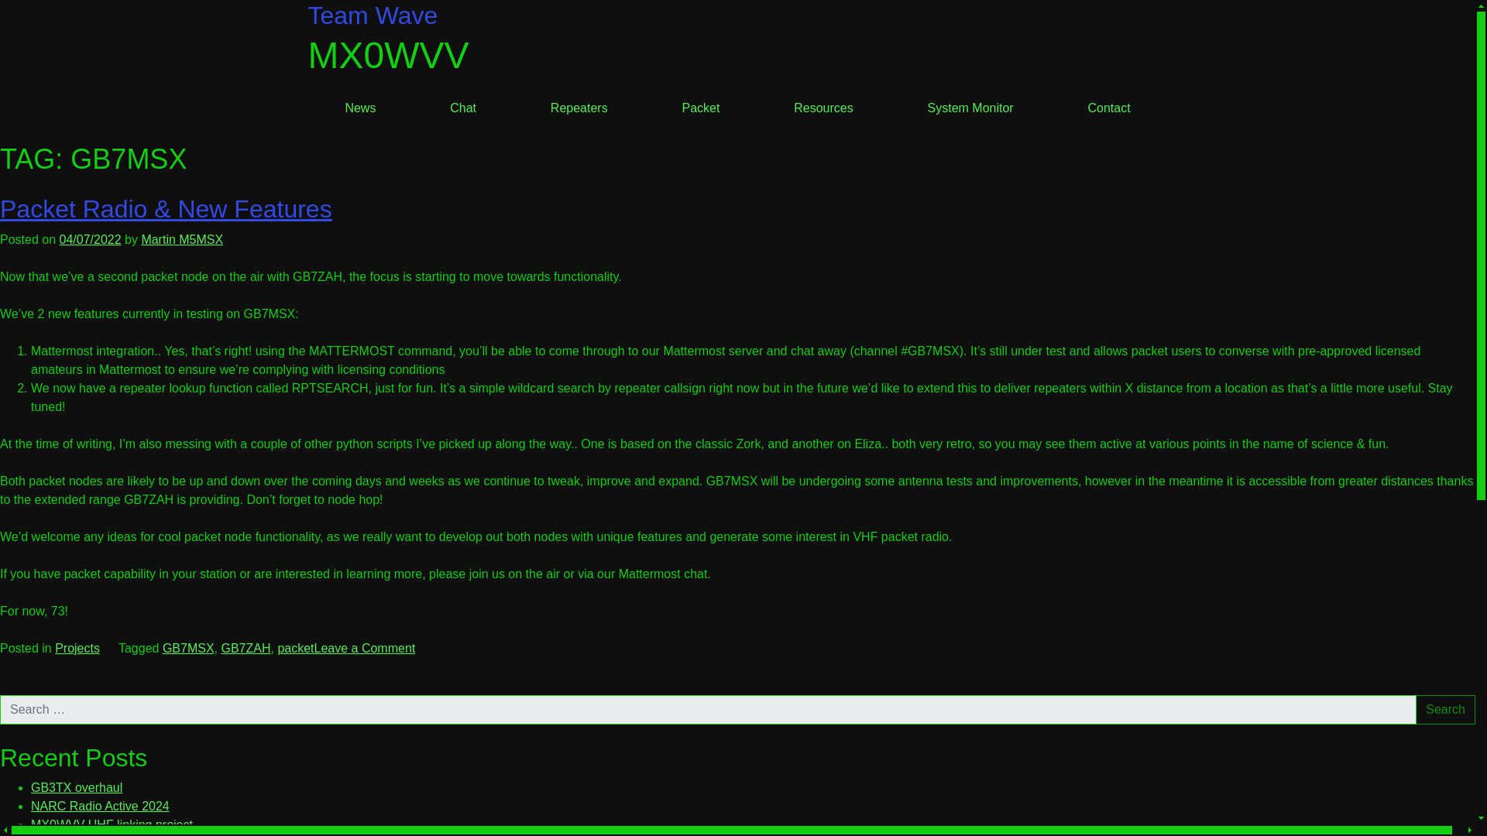  I want to click on News, so click(360, 108).